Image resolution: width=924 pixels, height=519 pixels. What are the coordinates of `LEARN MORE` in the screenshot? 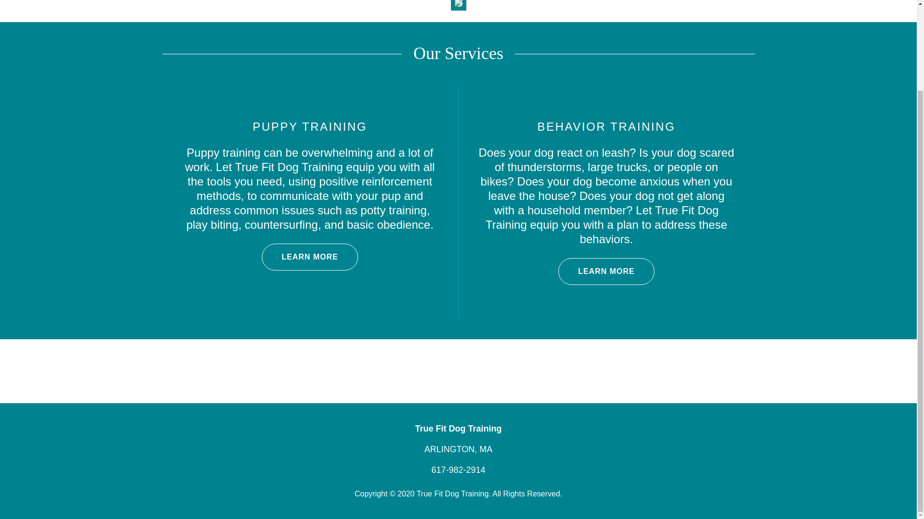 It's located at (606, 271).